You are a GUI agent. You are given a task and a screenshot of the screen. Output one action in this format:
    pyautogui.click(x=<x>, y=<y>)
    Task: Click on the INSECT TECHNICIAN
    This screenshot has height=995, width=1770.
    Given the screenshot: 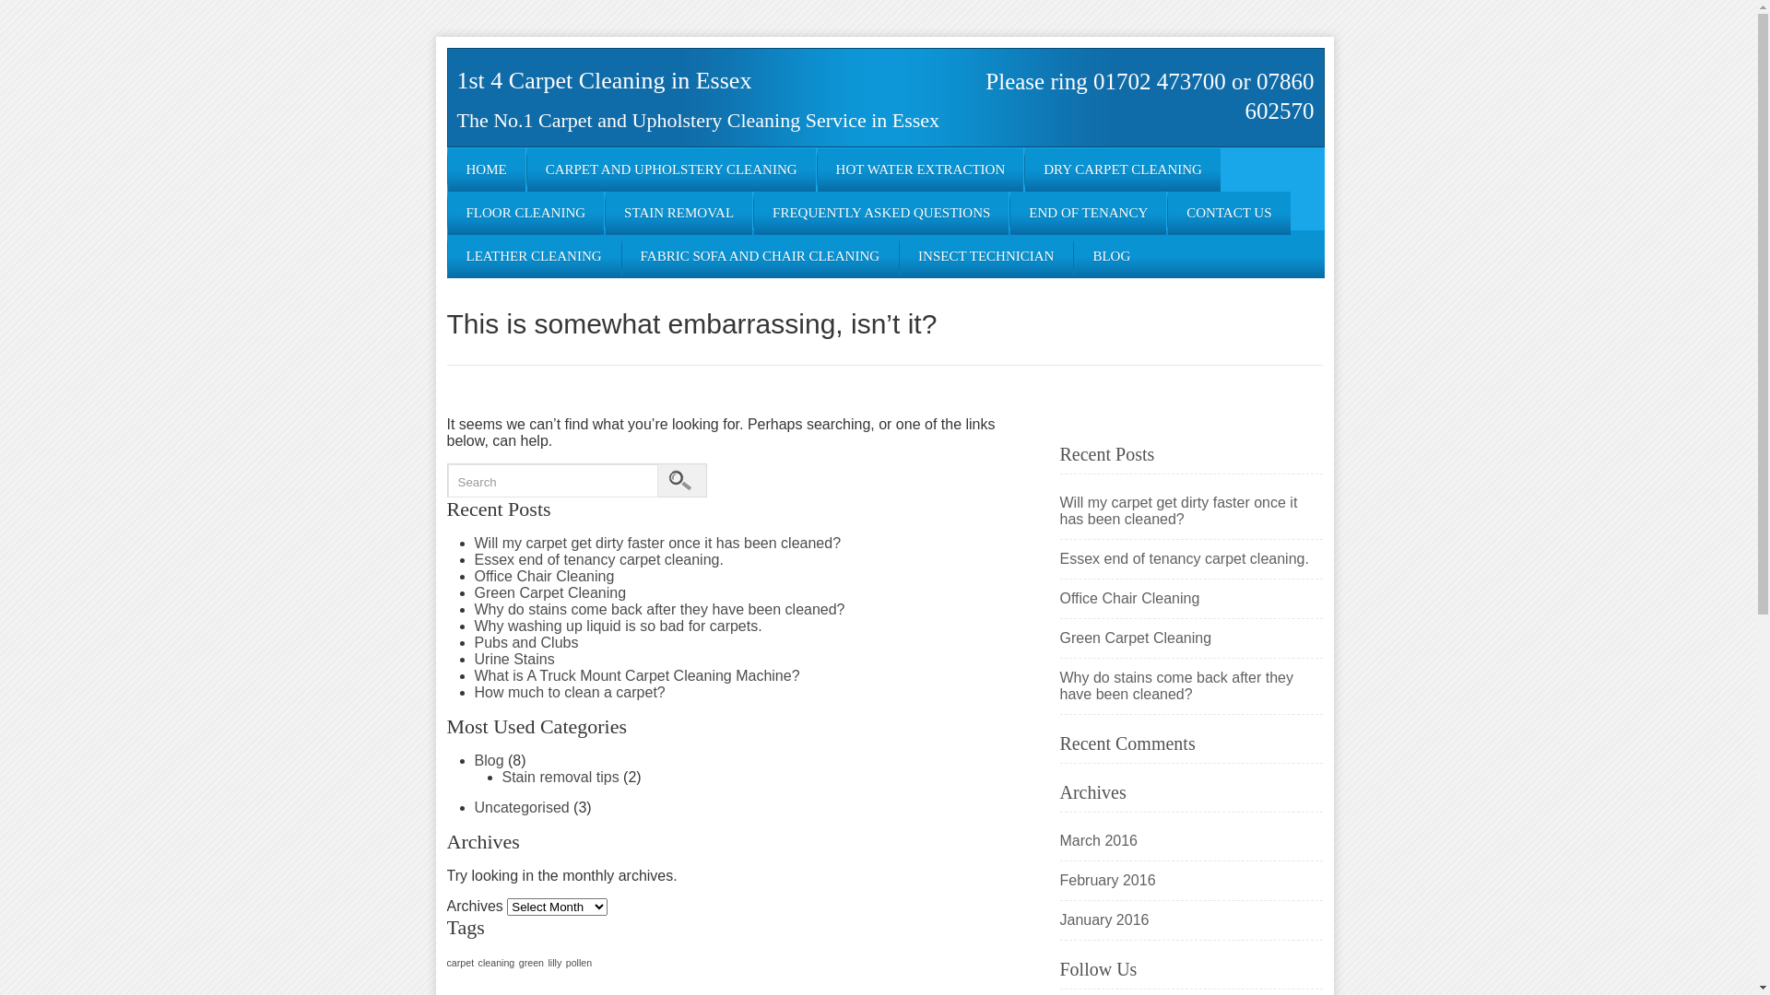 What is the action you would take?
    pyautogui.click(x=986, y=256)
    